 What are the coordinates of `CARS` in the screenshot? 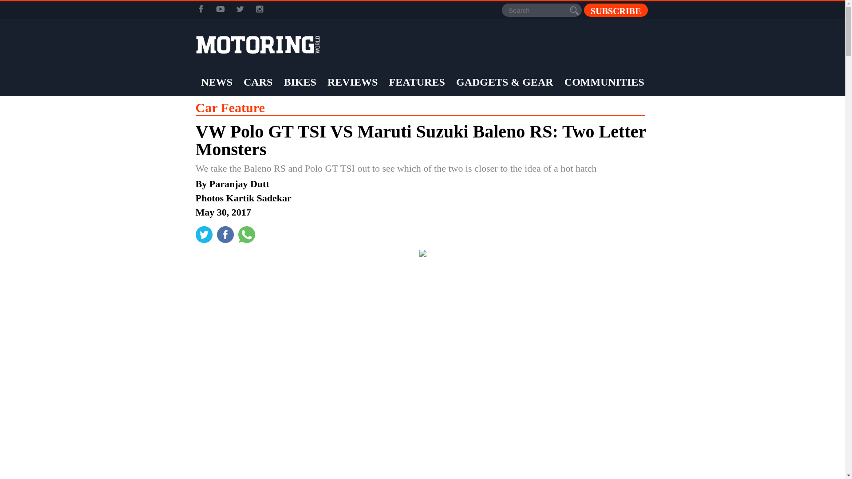 It's located at (257, 82).